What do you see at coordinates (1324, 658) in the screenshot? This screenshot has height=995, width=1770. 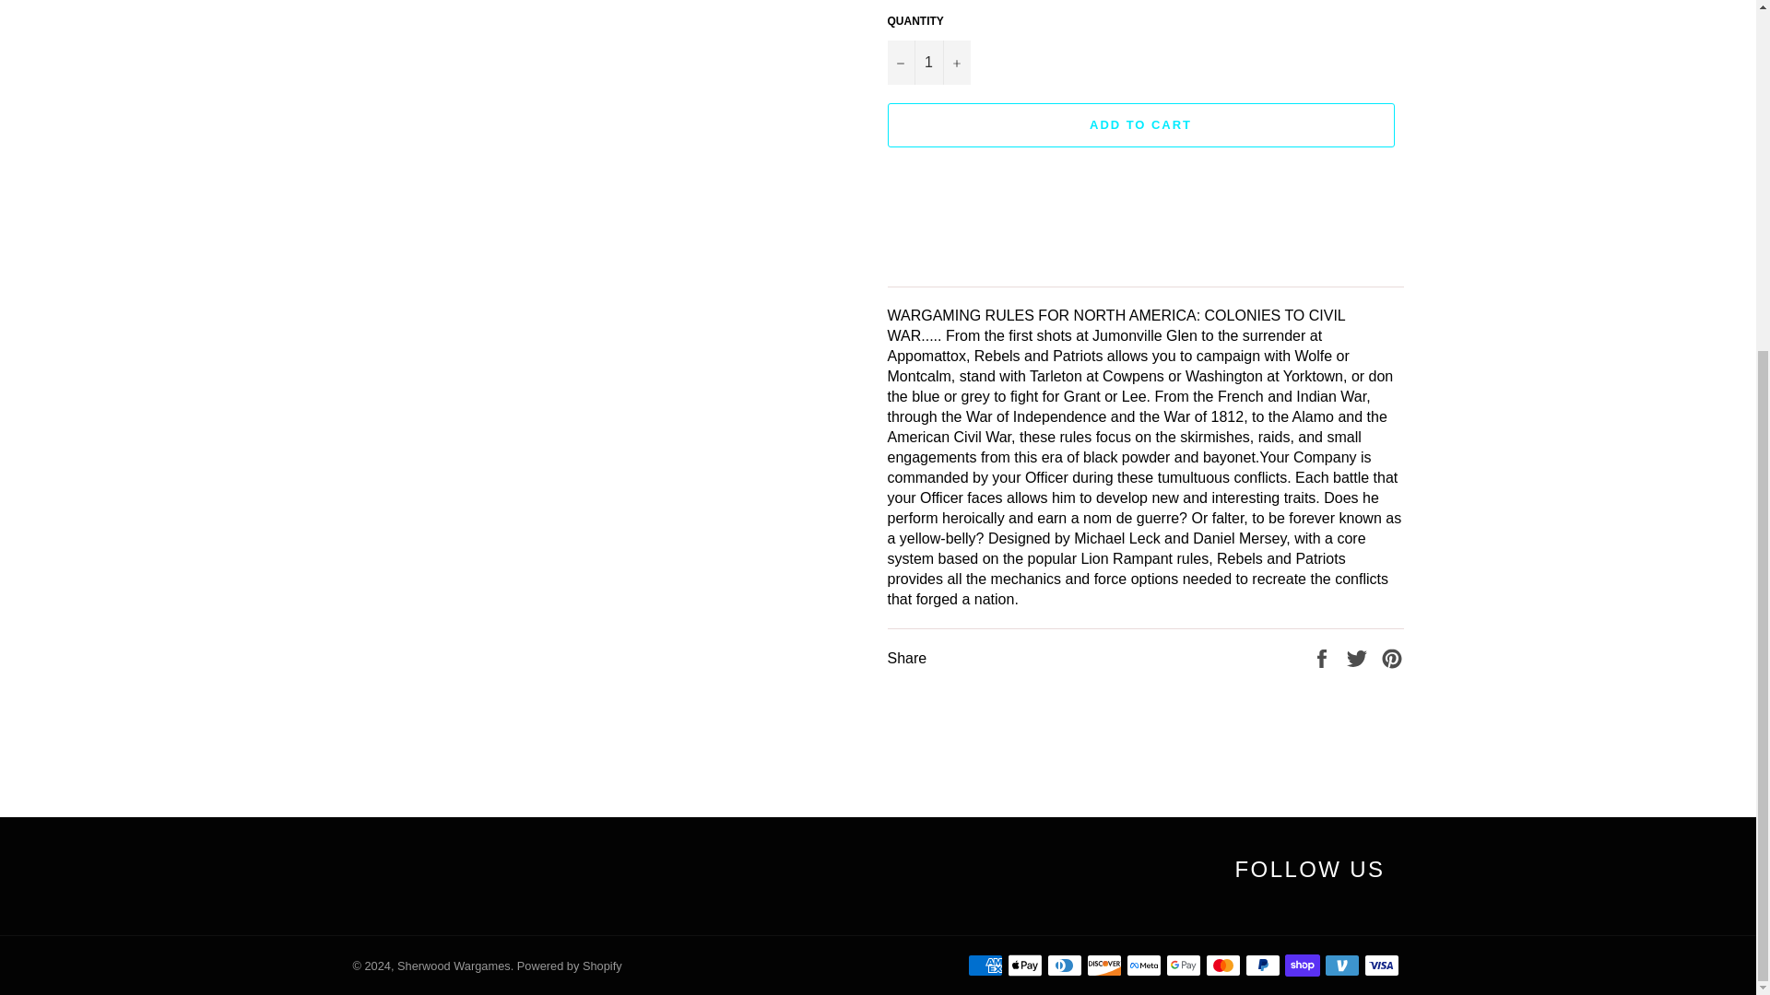 I see `Share on Facebook` at bounding box center [1324, 658].